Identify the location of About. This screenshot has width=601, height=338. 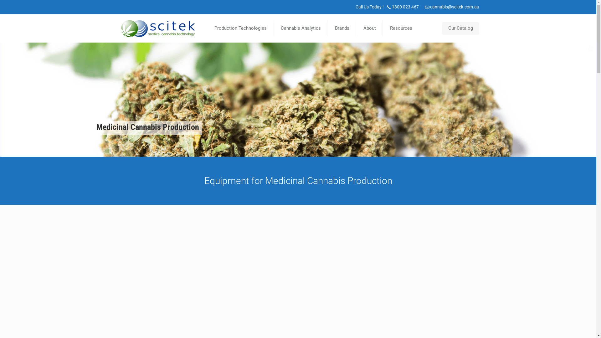
(369, 28).